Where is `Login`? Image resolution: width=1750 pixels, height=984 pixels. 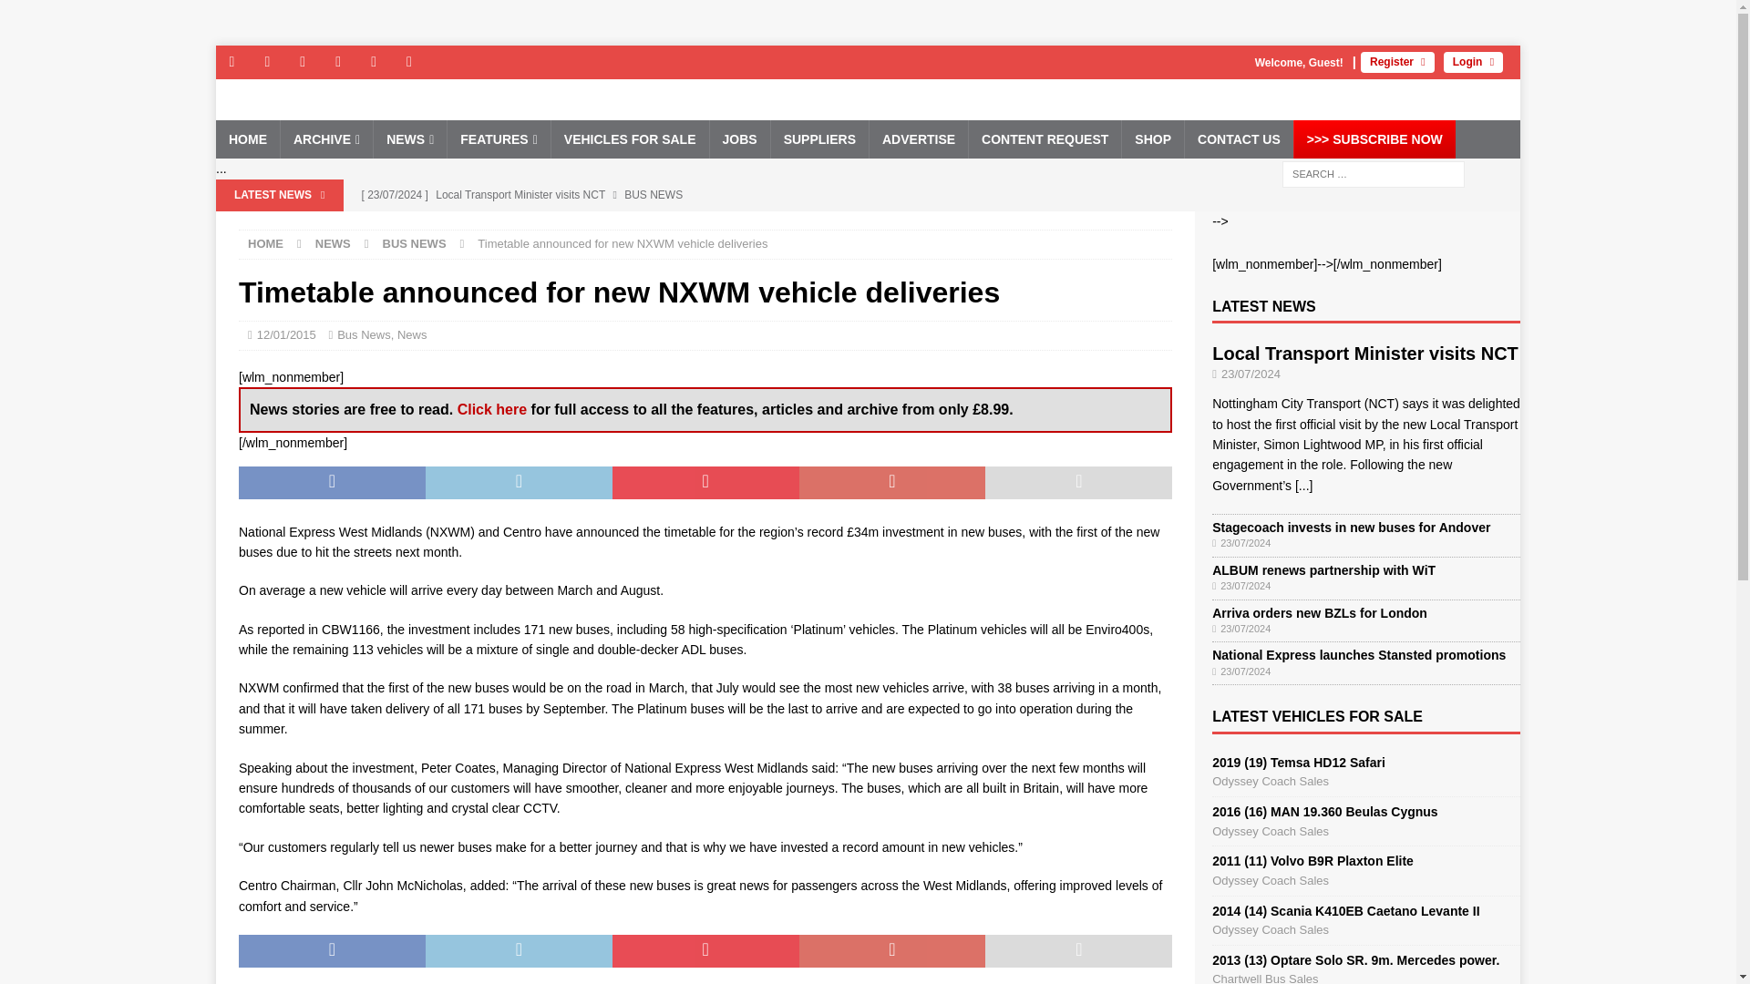
Login is located at coordinates (1473, 62).